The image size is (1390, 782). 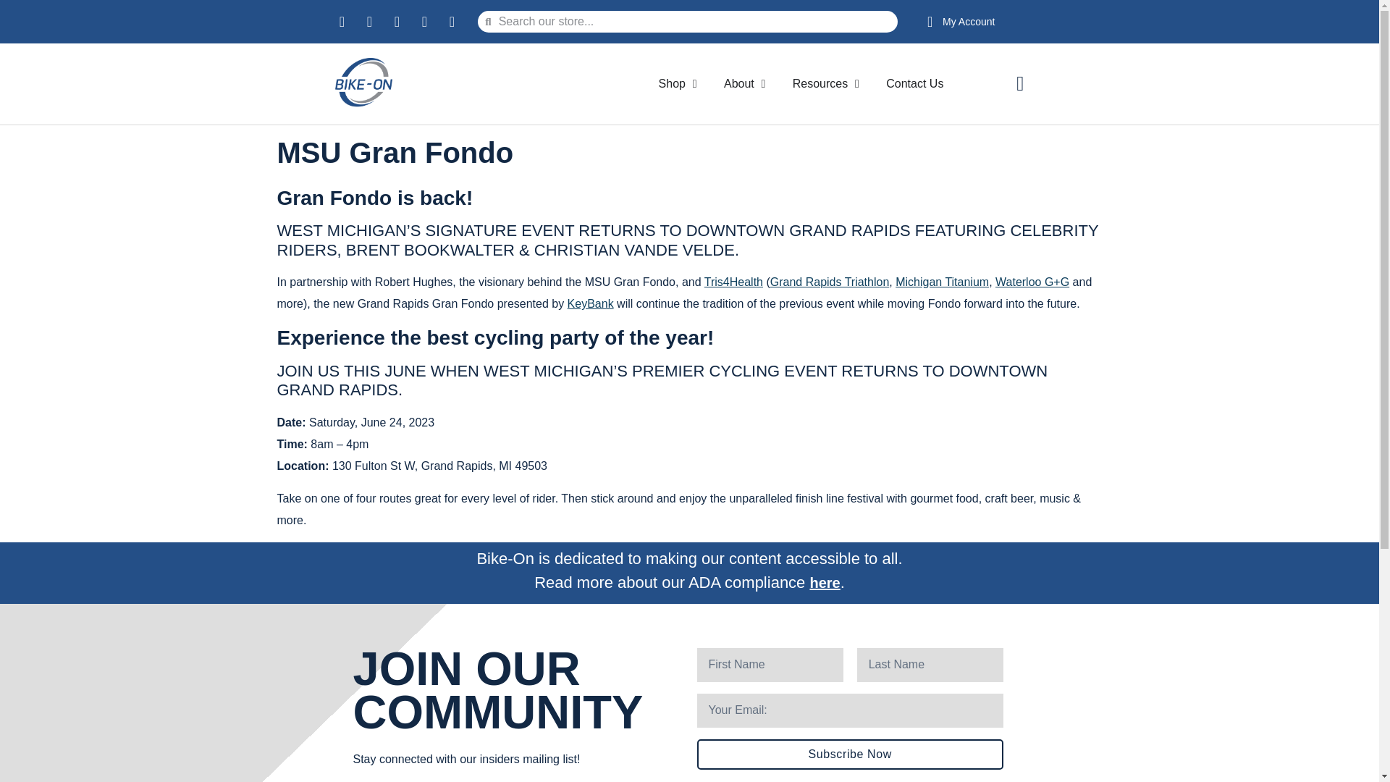 What do you see at coordinates (824, 582) in the screenshot?
I see `here` at bounding box center [824, 582].